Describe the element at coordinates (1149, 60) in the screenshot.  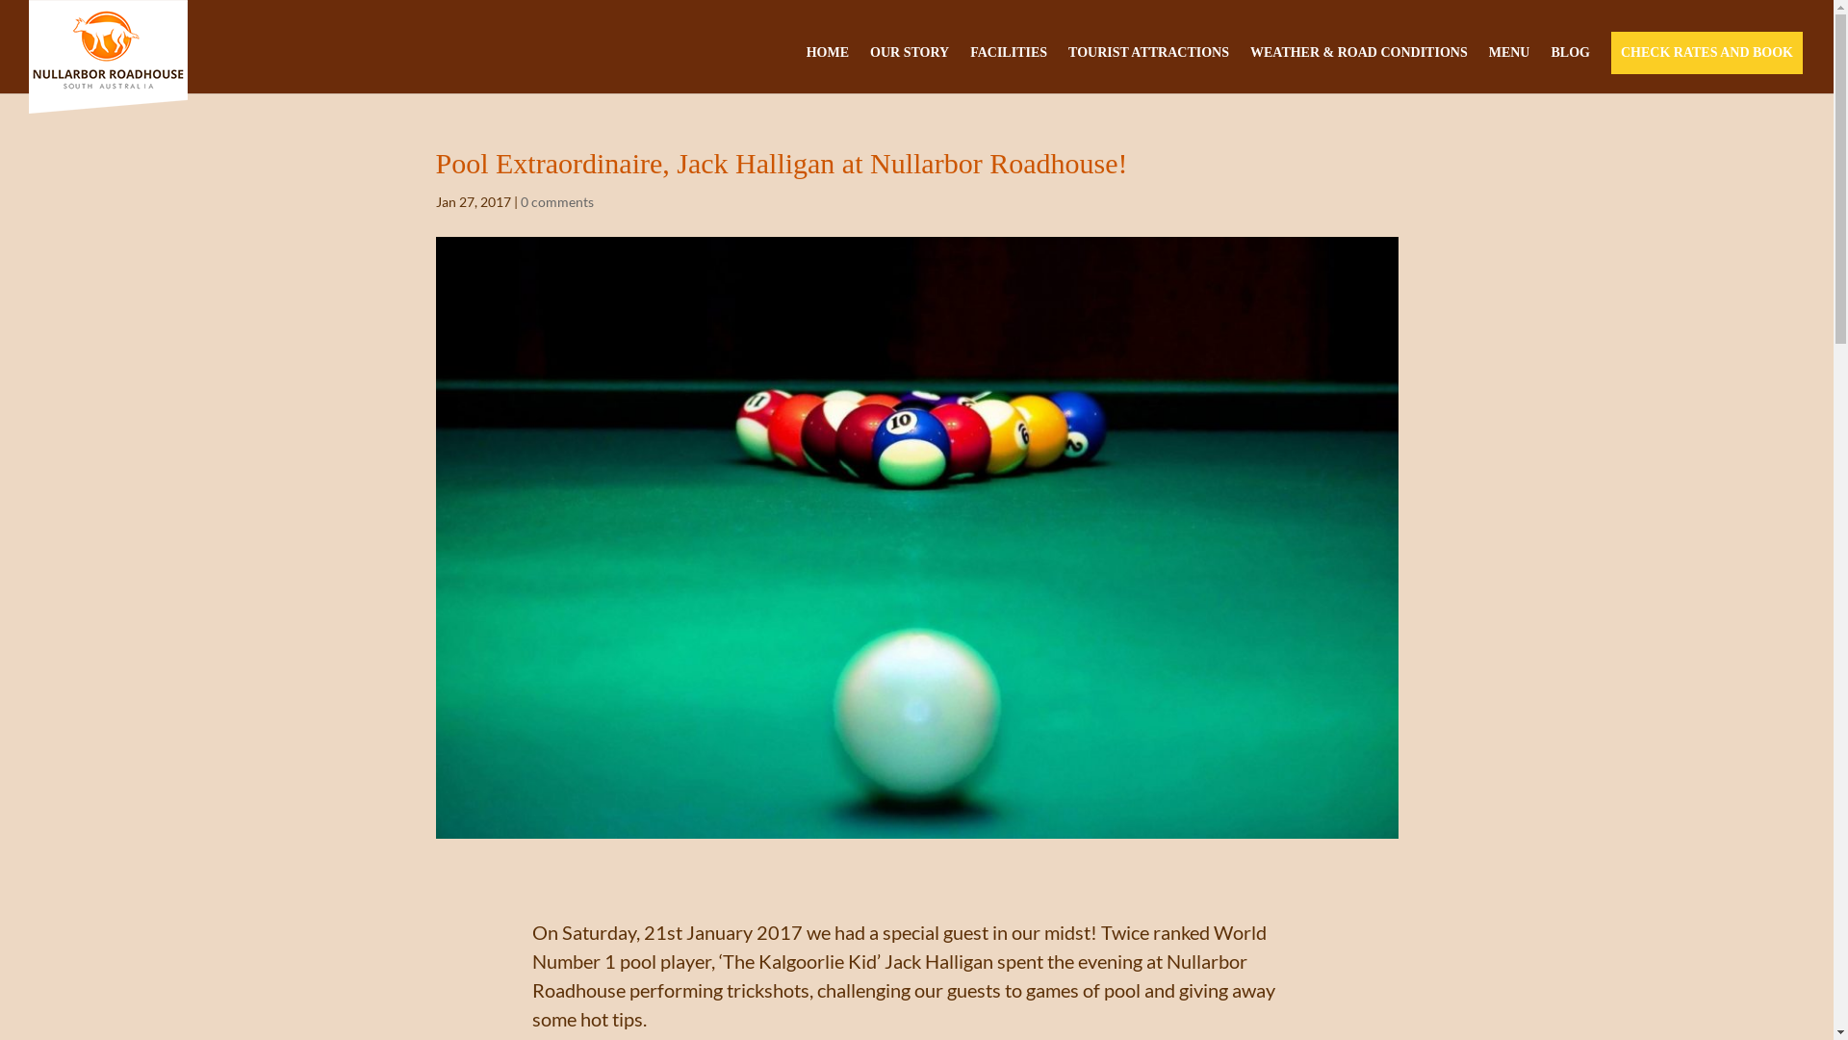
I see `TOURIST ATTRACTIONS` at that location.